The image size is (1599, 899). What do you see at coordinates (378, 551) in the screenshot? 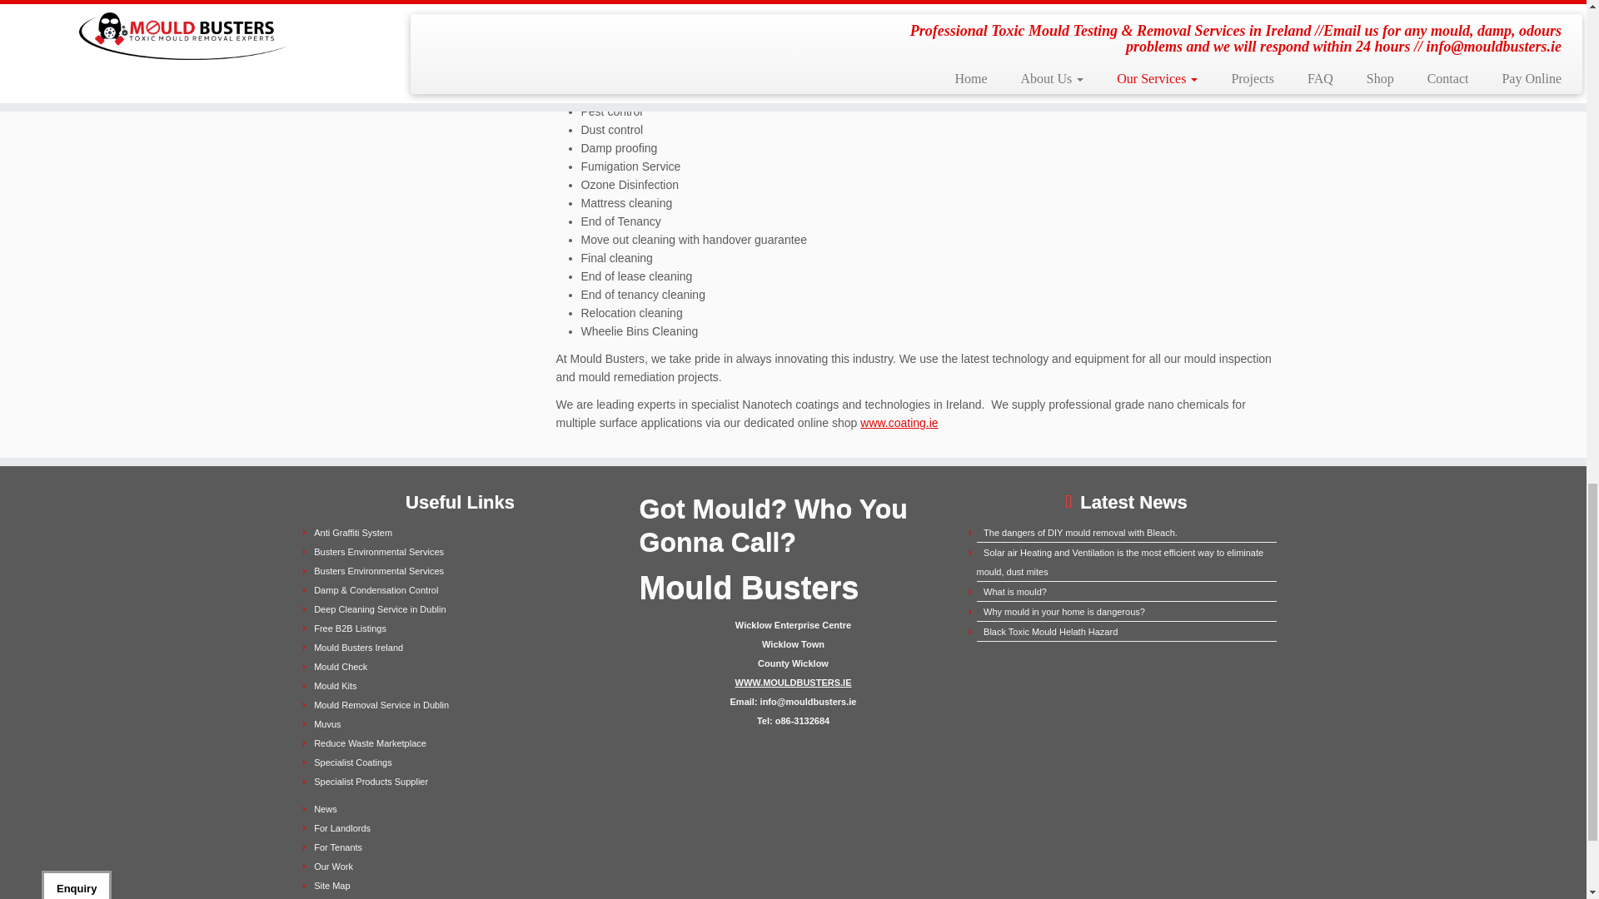
I see `Busters Environmental Services` at bounding box center [378, 551].